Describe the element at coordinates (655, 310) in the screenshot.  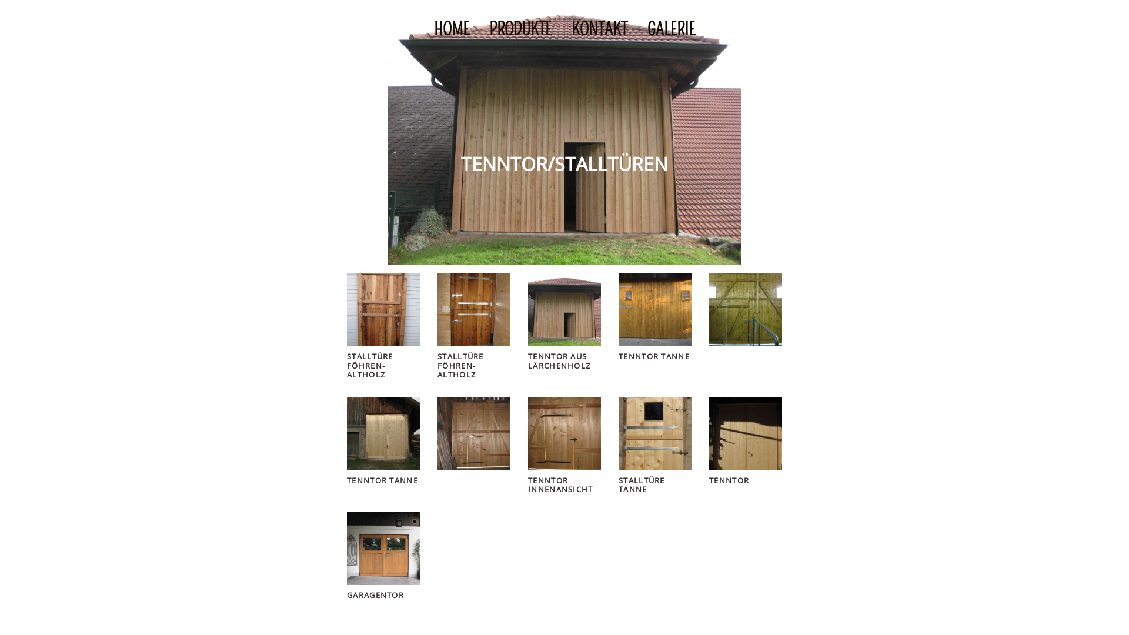
I see `Tenntor Tanne` at that location.